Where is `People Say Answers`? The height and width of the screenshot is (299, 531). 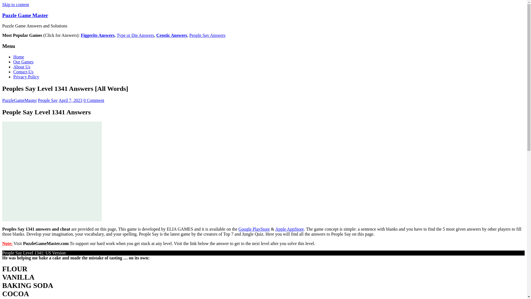 People Say Answers is located at coordinates (207, 35).